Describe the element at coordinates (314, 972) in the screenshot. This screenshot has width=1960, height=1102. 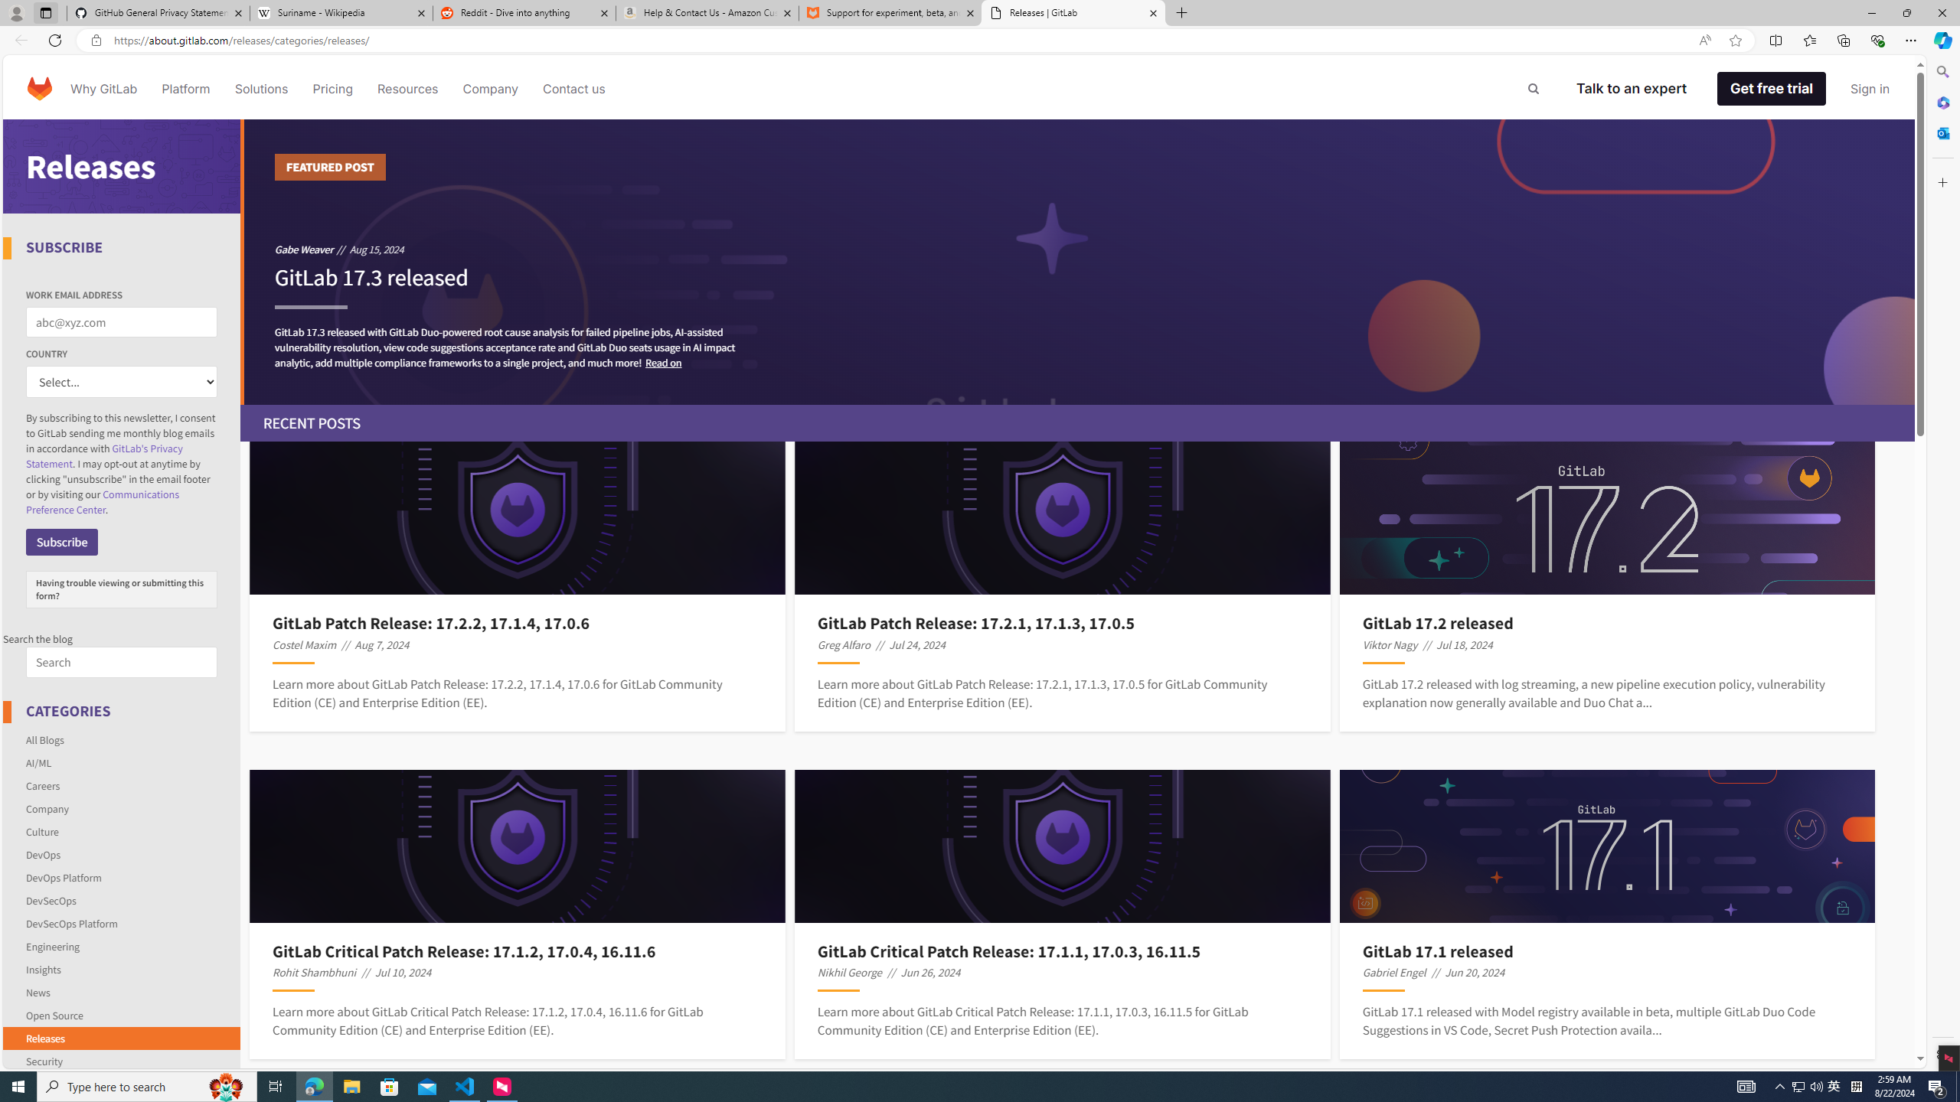
I see `Rohit Shambhuni` at that location.